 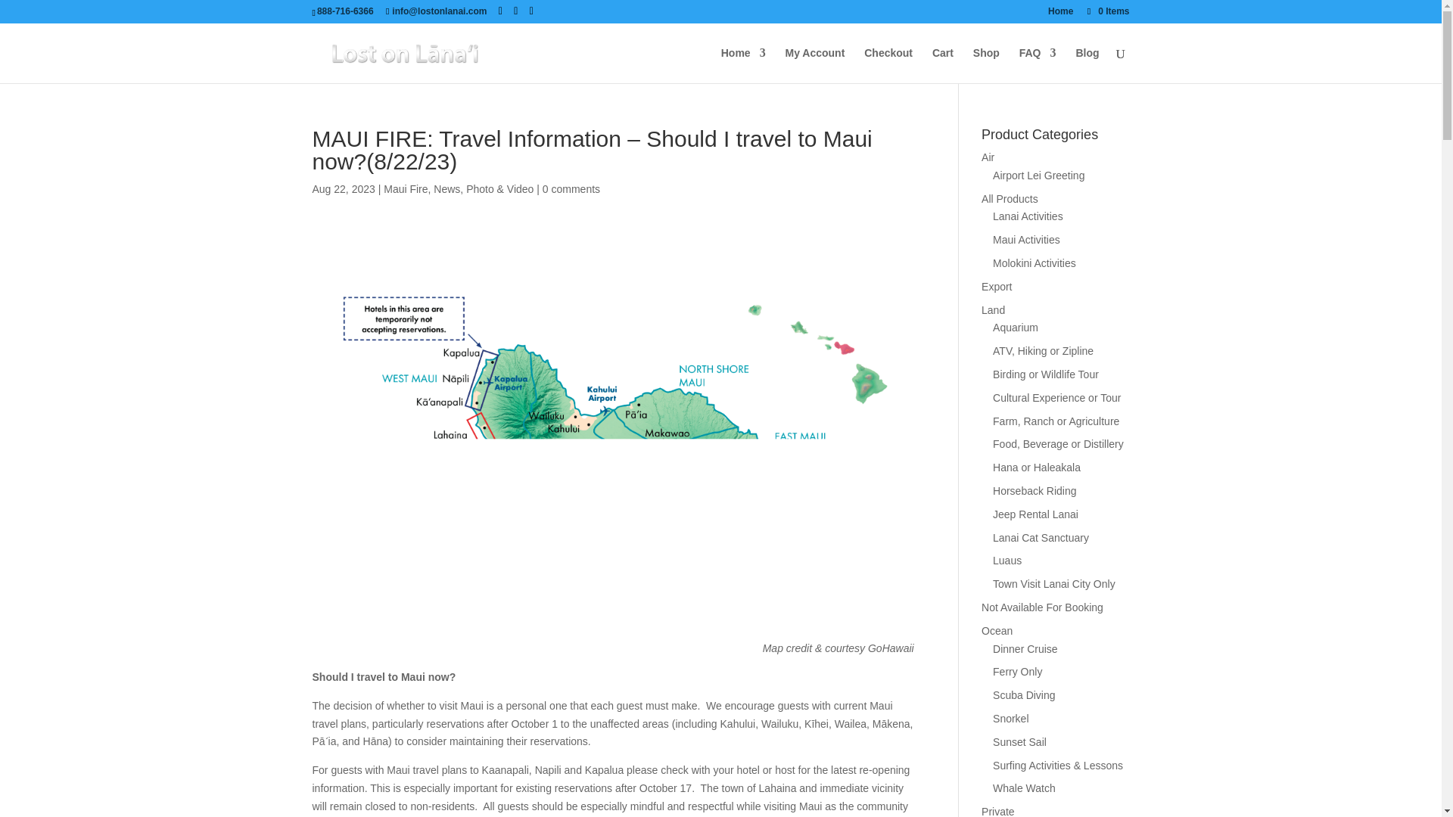 What do you see at coordinates (743, 65) in the screenshot?
I see `Home` at bounding box center [743, 65].